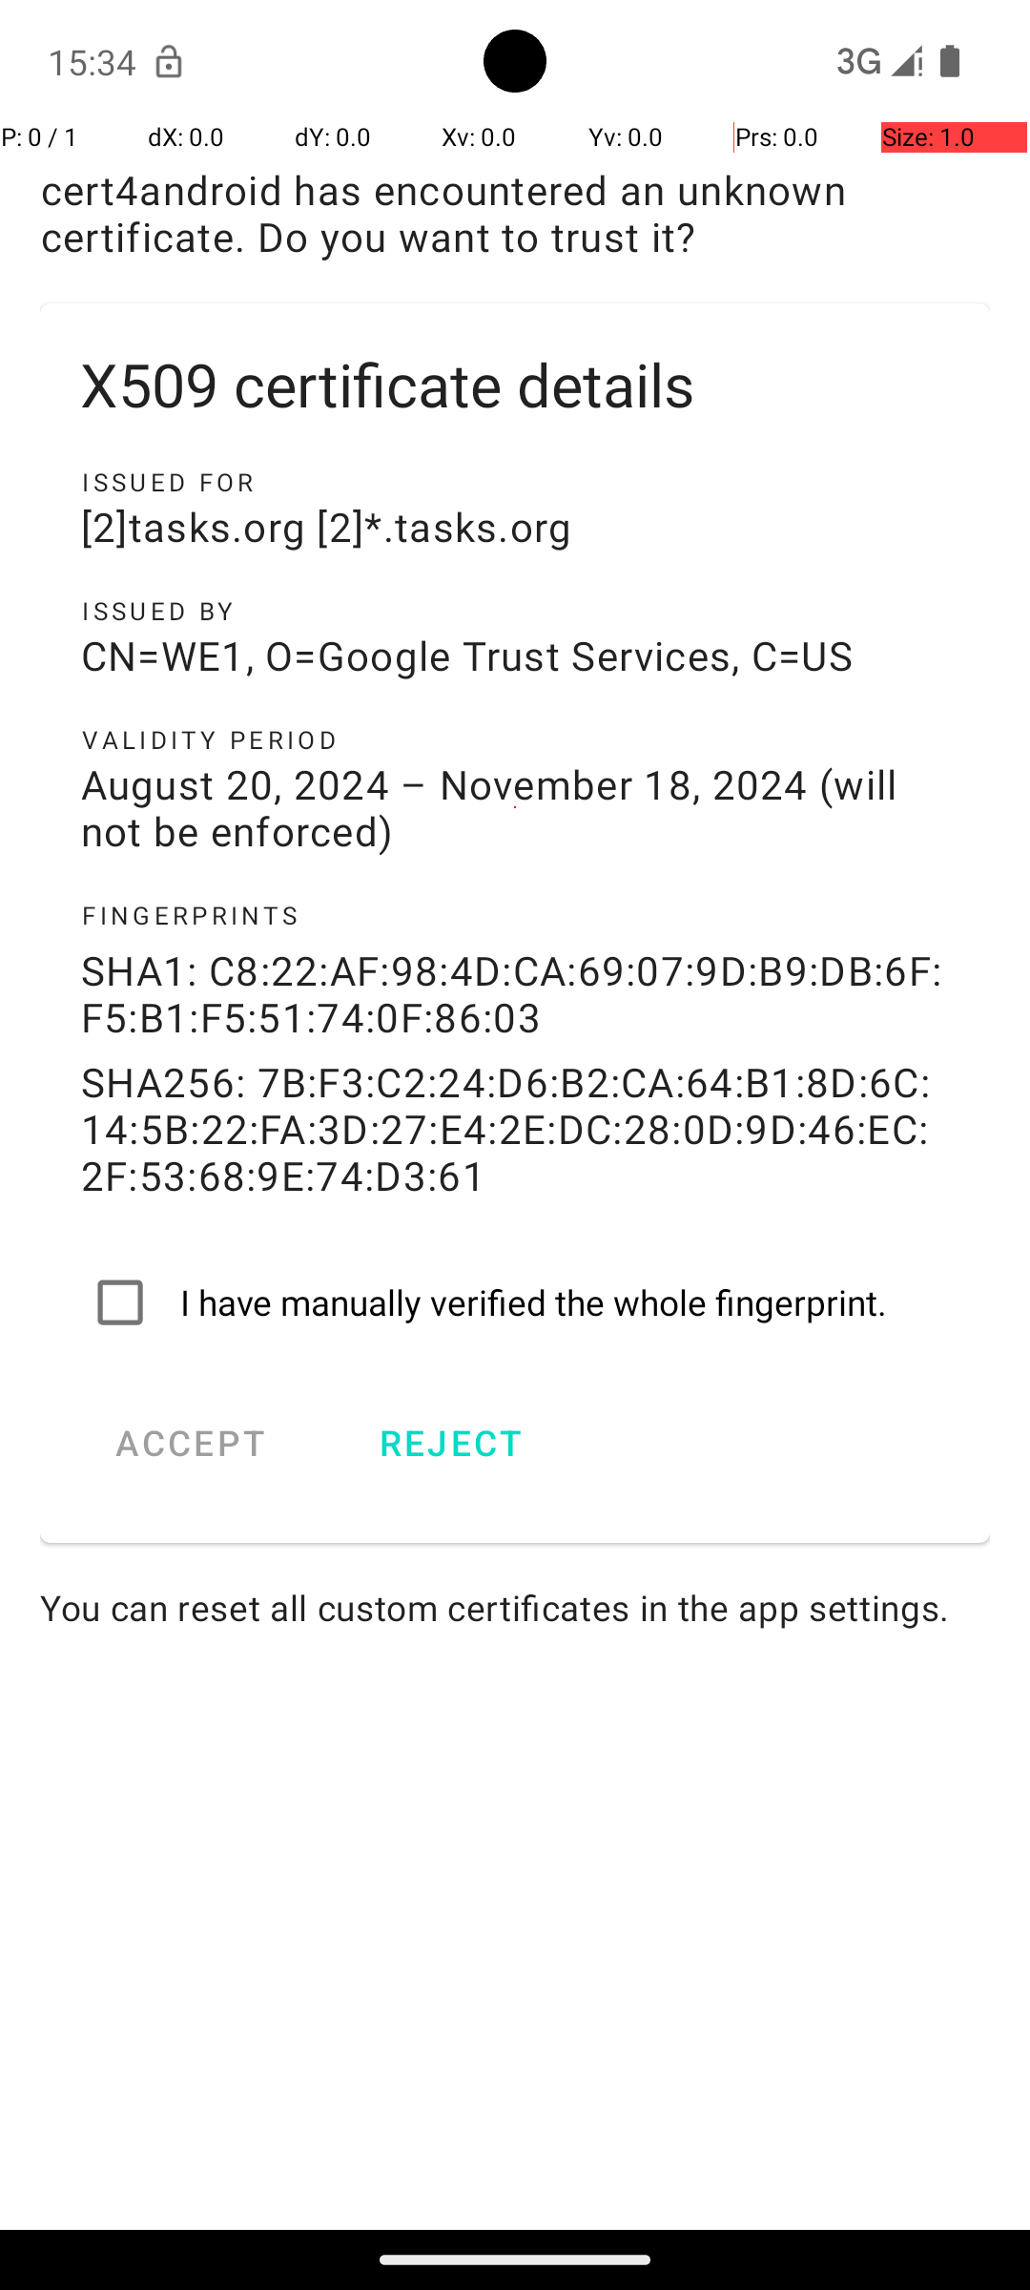 The image size is (1030, 2290). Describe the element at coordinates (515, 993) in the screenshot. I see `SHA1: C8:22:AF:98:4D:CA:69:07:9D:B9:DB:6F:F5:B1:F5:51:74:0F:86:03` at that location.